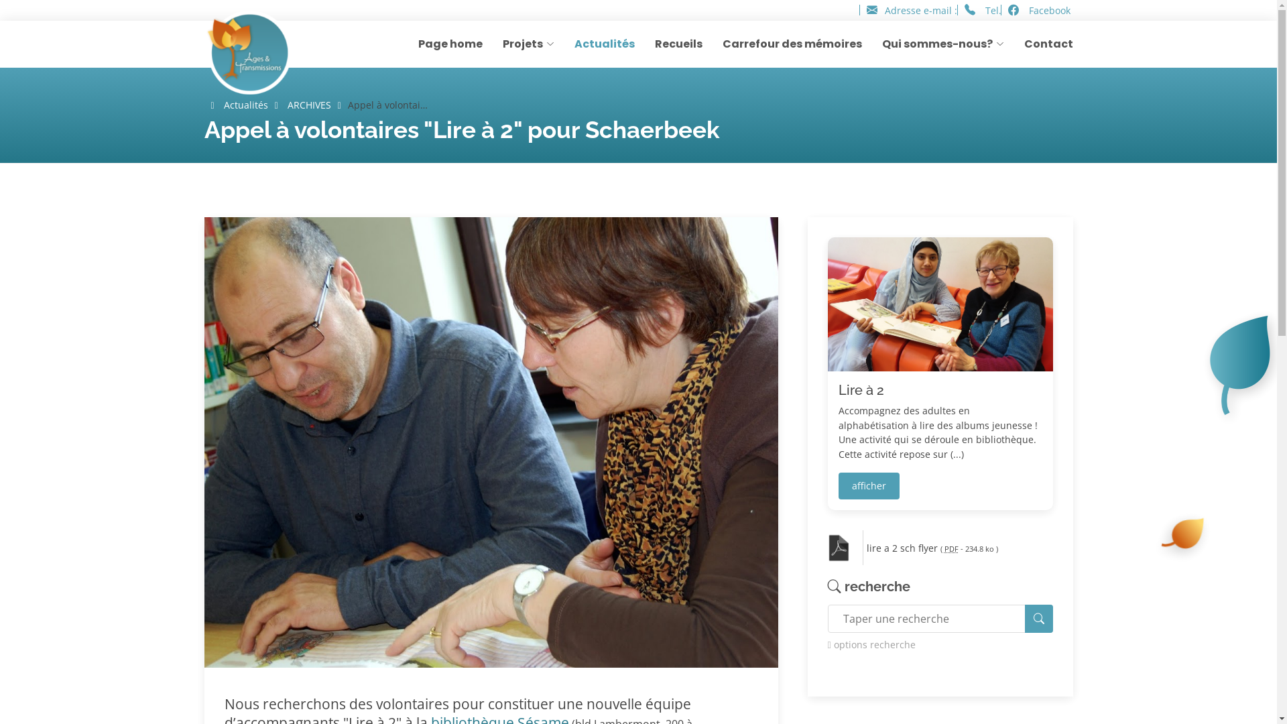 The width and height of the screenshot is (1287, 724). What do you see at coordinates (438, 44) in the screenshot?
I see `Page home` at bounding box center [438, 44].